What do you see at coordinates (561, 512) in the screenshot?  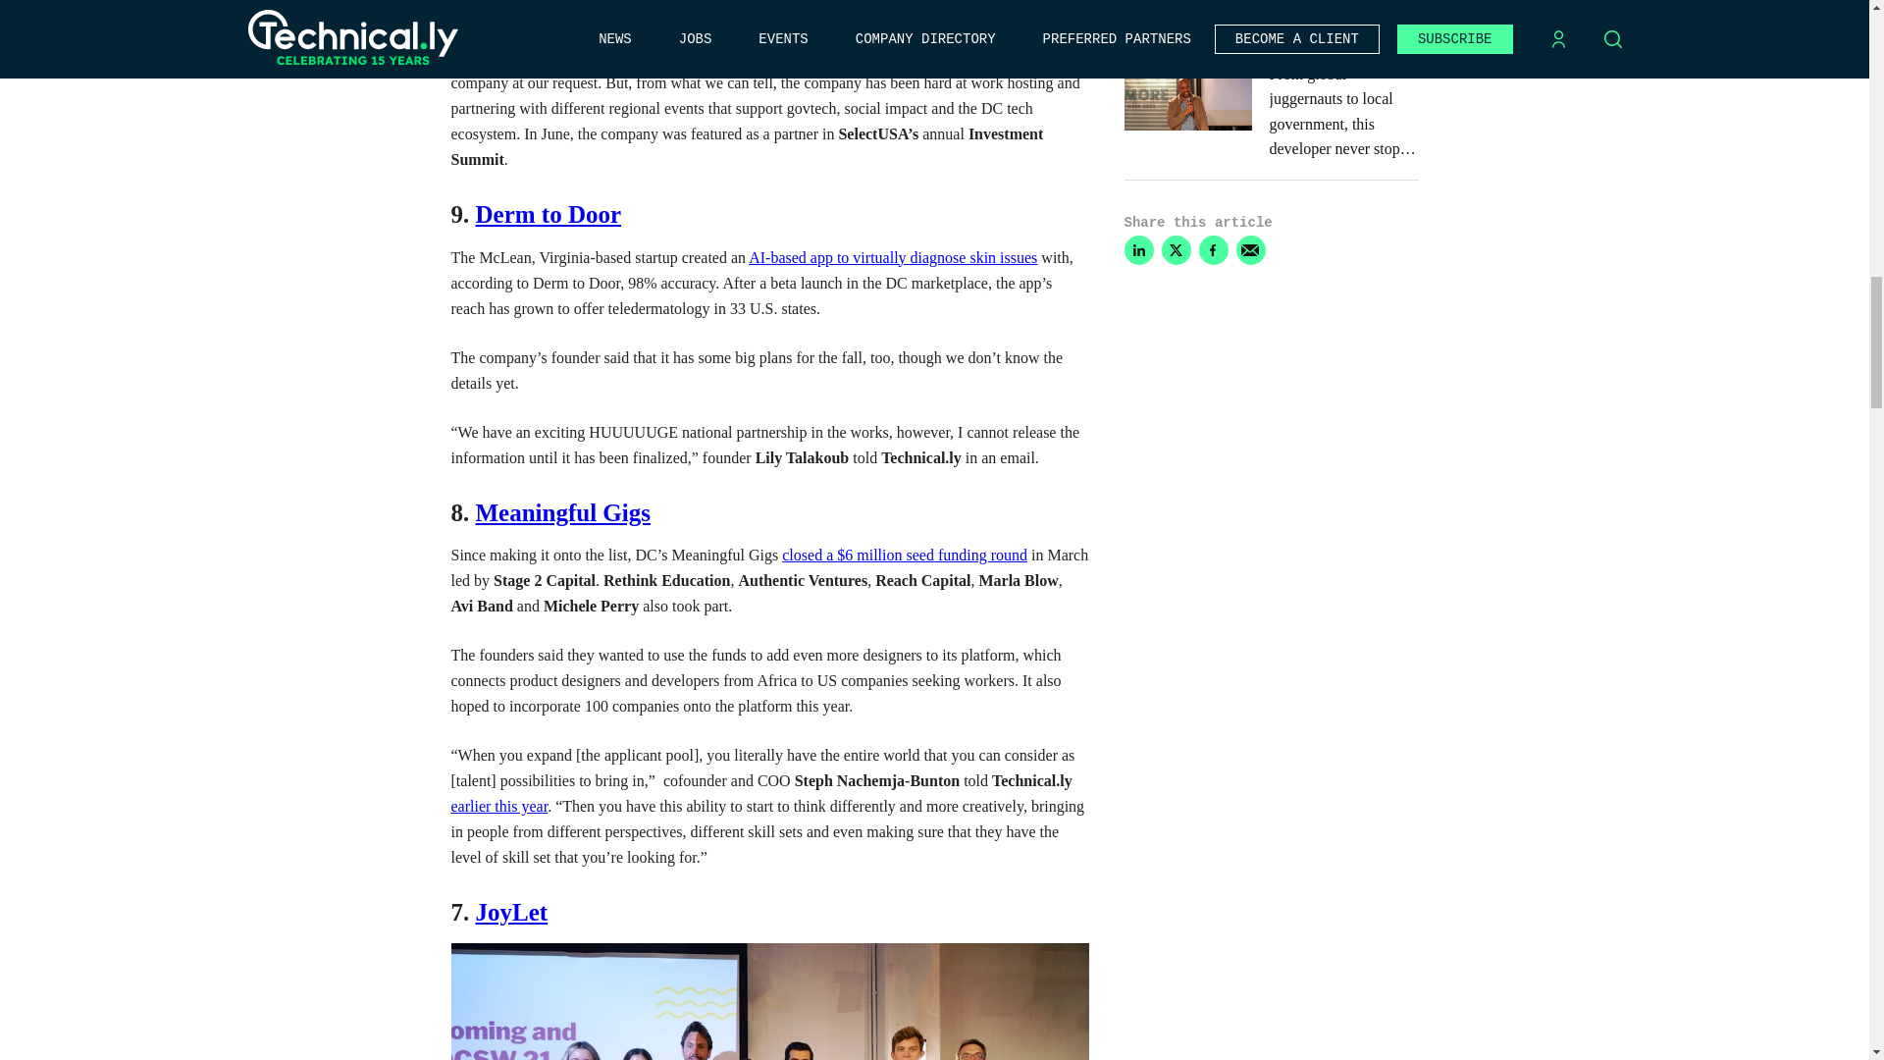 I see `Meaningful Gigs` at bounding box center [561, 512].